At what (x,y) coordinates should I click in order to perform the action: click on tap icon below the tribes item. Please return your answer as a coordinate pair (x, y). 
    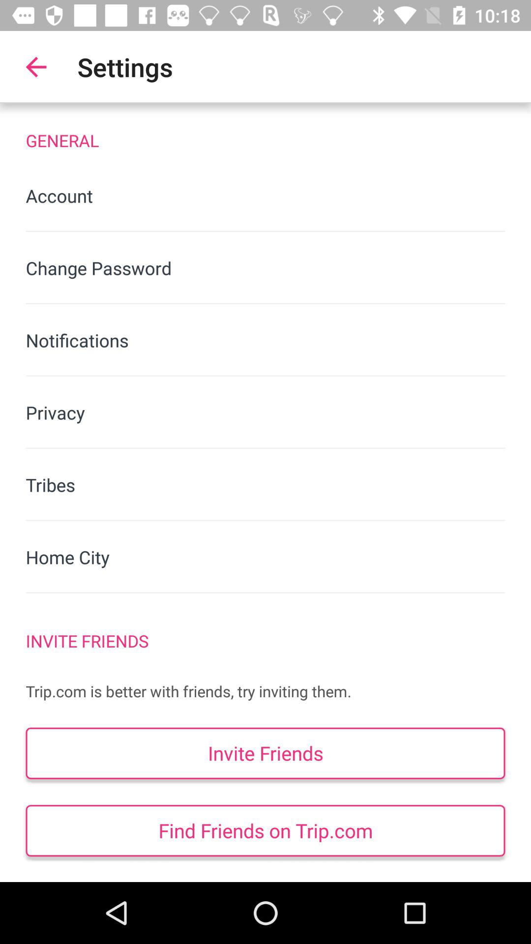
    Looking at the image, I should click on (265, 557).